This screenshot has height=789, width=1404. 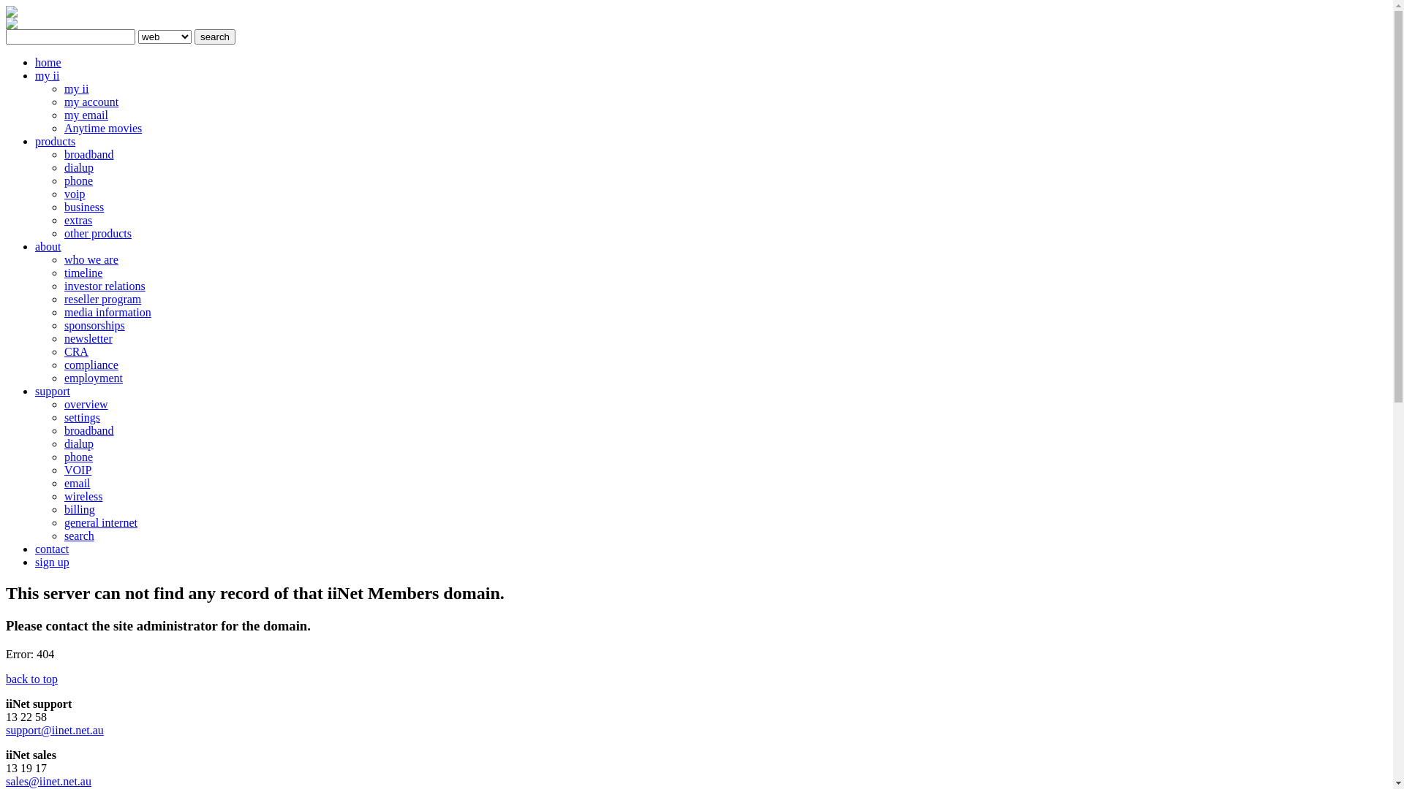 I want to click on about, so click(x=48, y=247).